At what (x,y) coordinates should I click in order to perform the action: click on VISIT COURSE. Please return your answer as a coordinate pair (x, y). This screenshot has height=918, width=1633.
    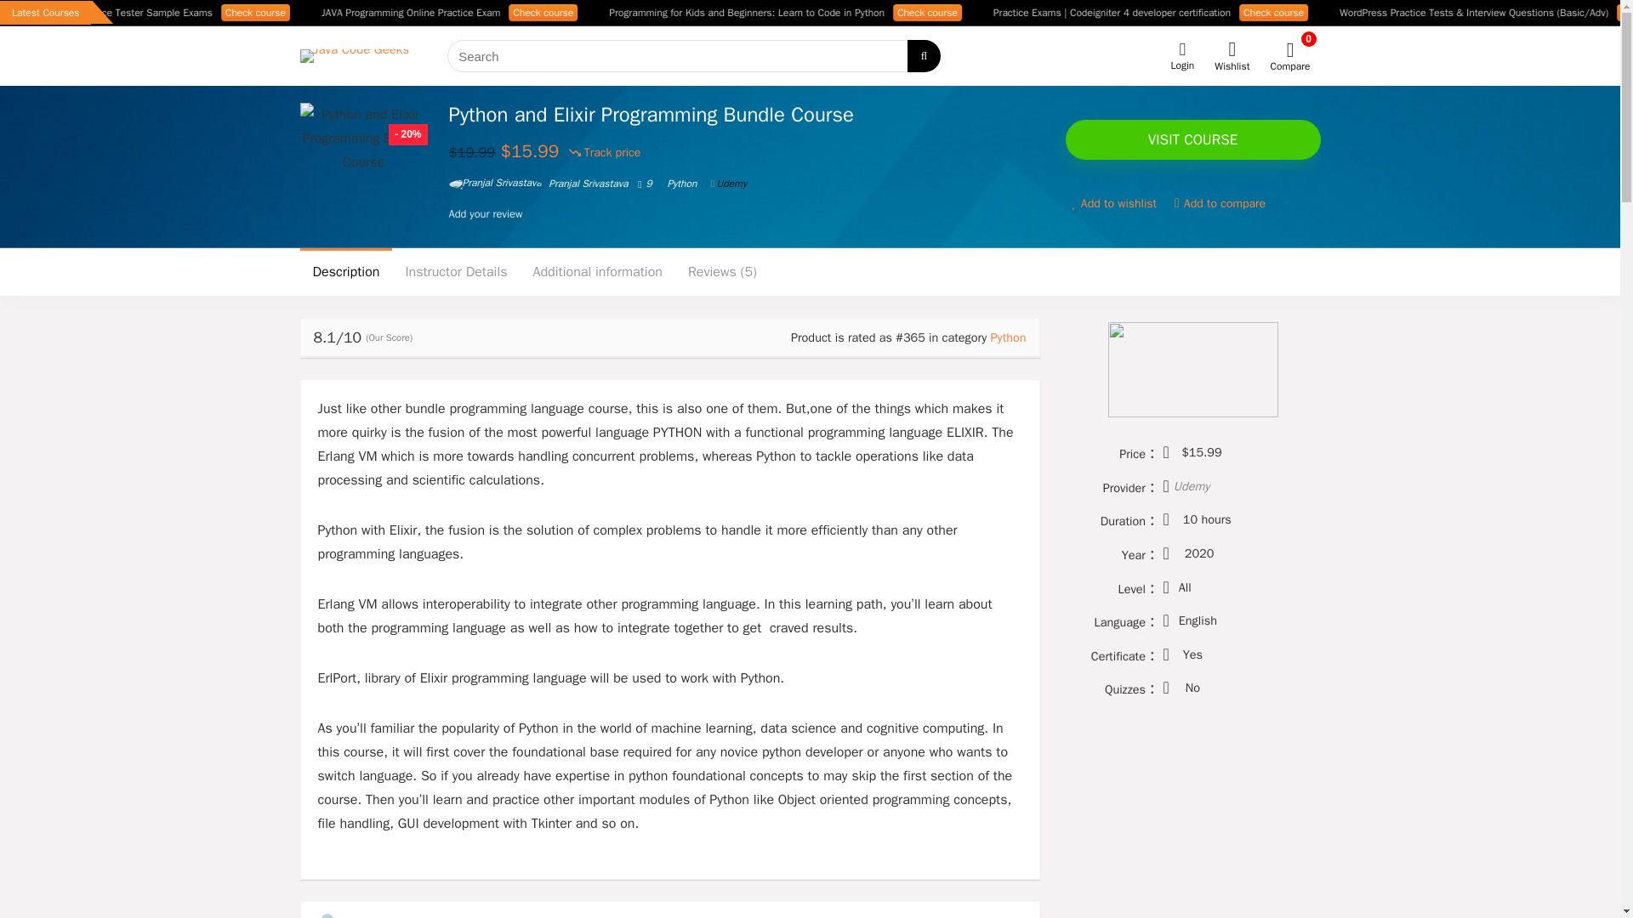
    Looking at the image, I should click on (1192, 139).